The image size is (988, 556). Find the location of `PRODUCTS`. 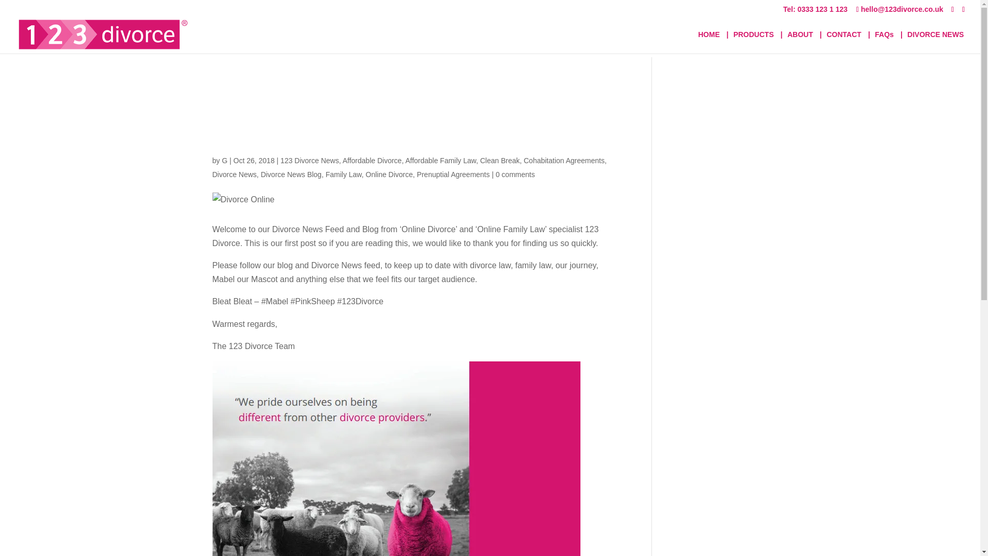

PRODUCTS is located at coordinates (753, 42).